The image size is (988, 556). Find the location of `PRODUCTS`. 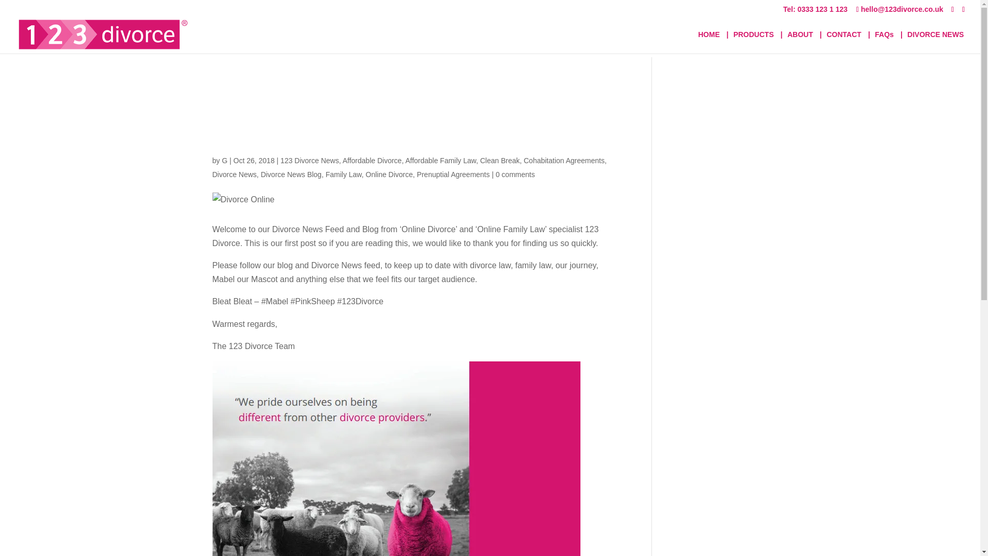

PRODUCTS is located at coordinates (753, 42).